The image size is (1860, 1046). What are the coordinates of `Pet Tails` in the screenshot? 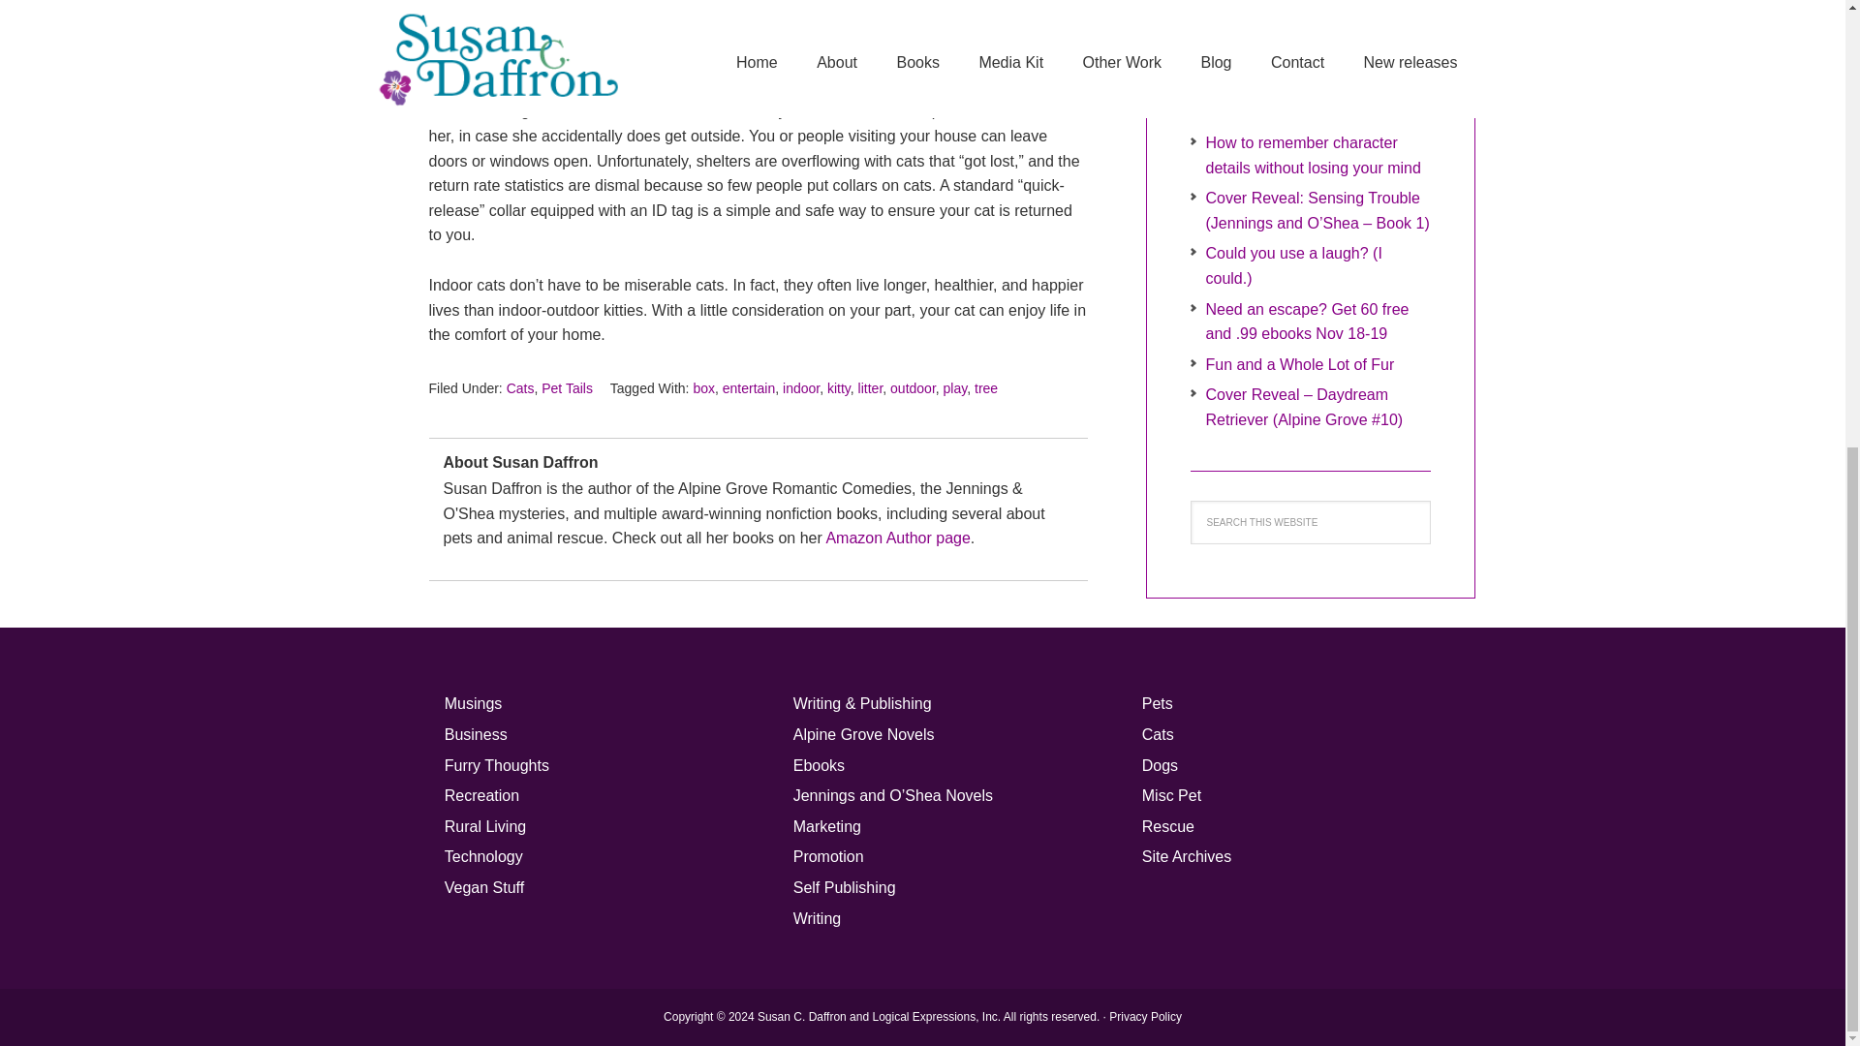 It's located at (567, 388).